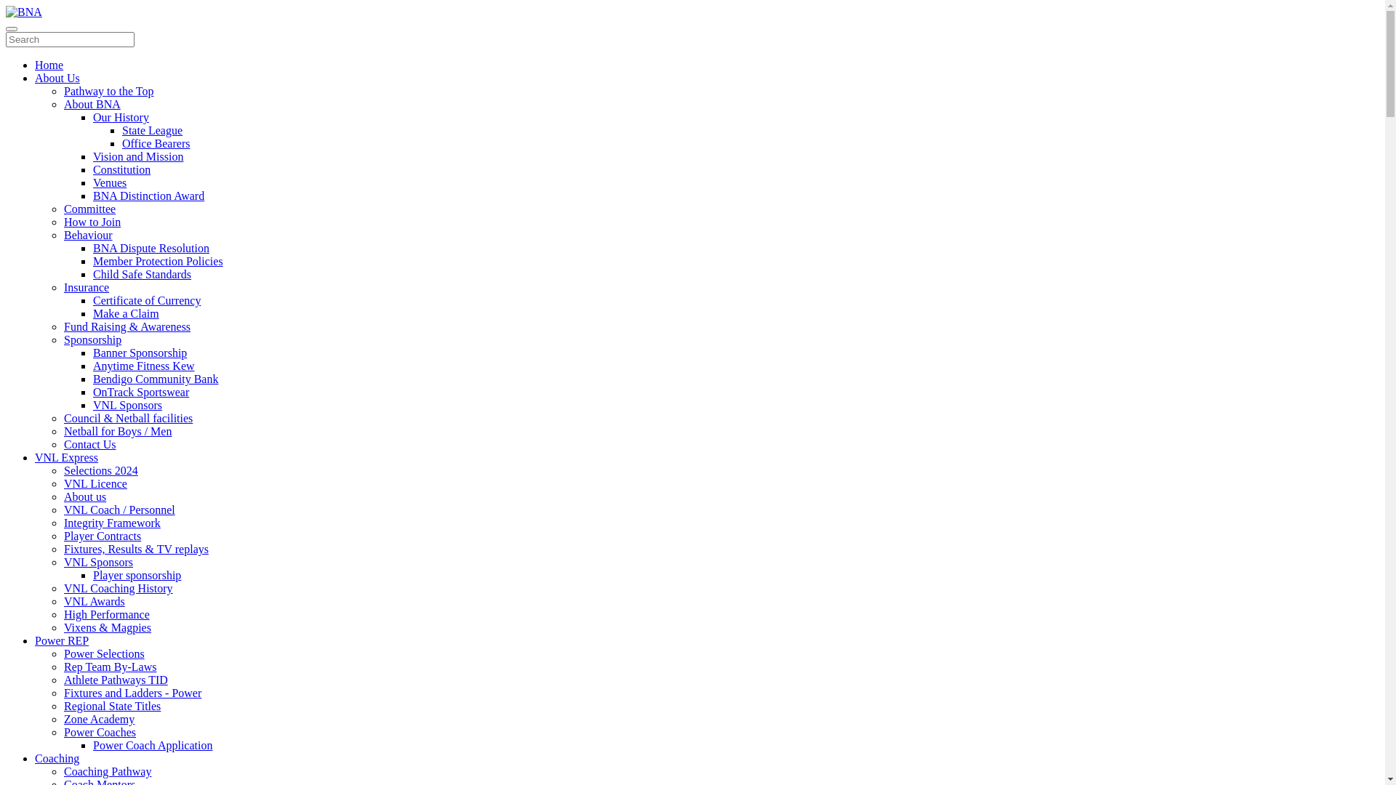  I want to click on Rep Team By-Laws, so click(111, 667).